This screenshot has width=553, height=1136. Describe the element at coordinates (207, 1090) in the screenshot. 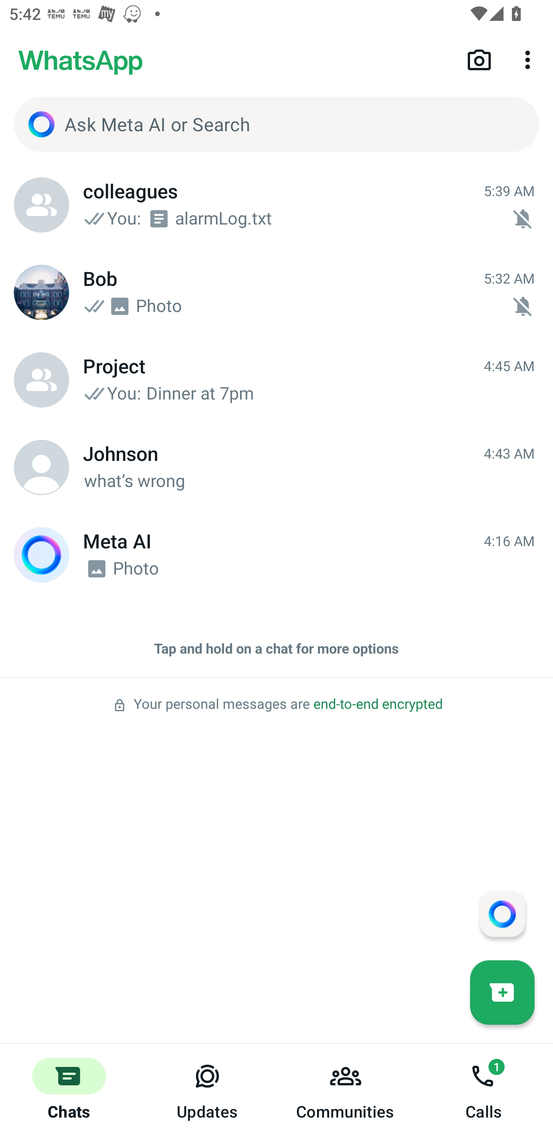

I see `Updates` at that location.